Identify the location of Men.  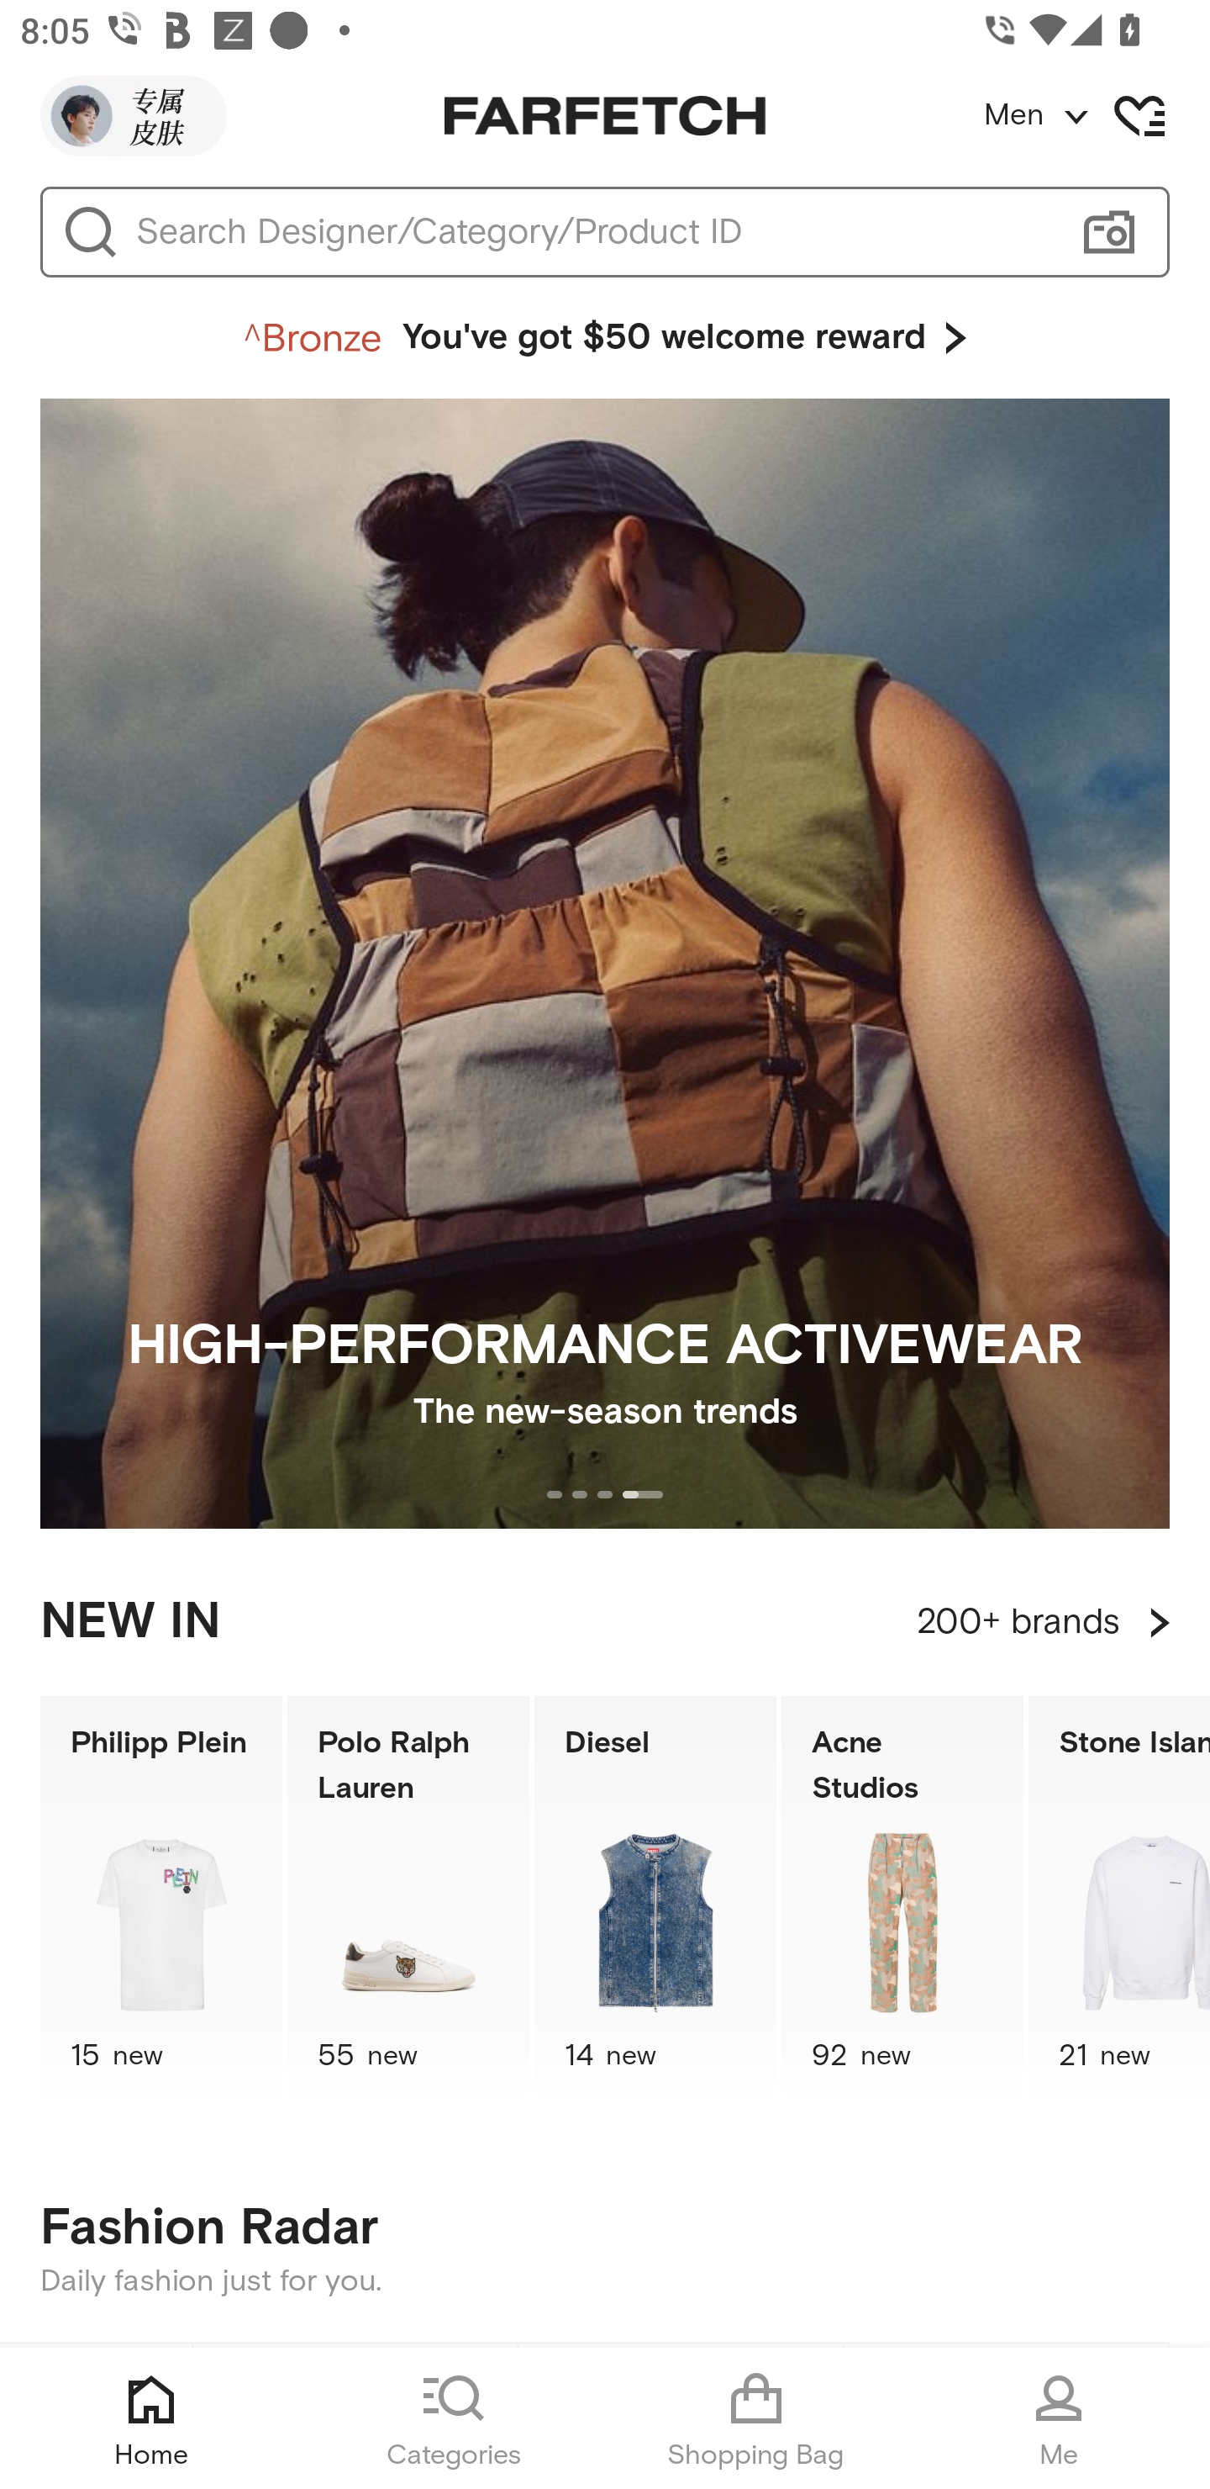
(1096, 116).